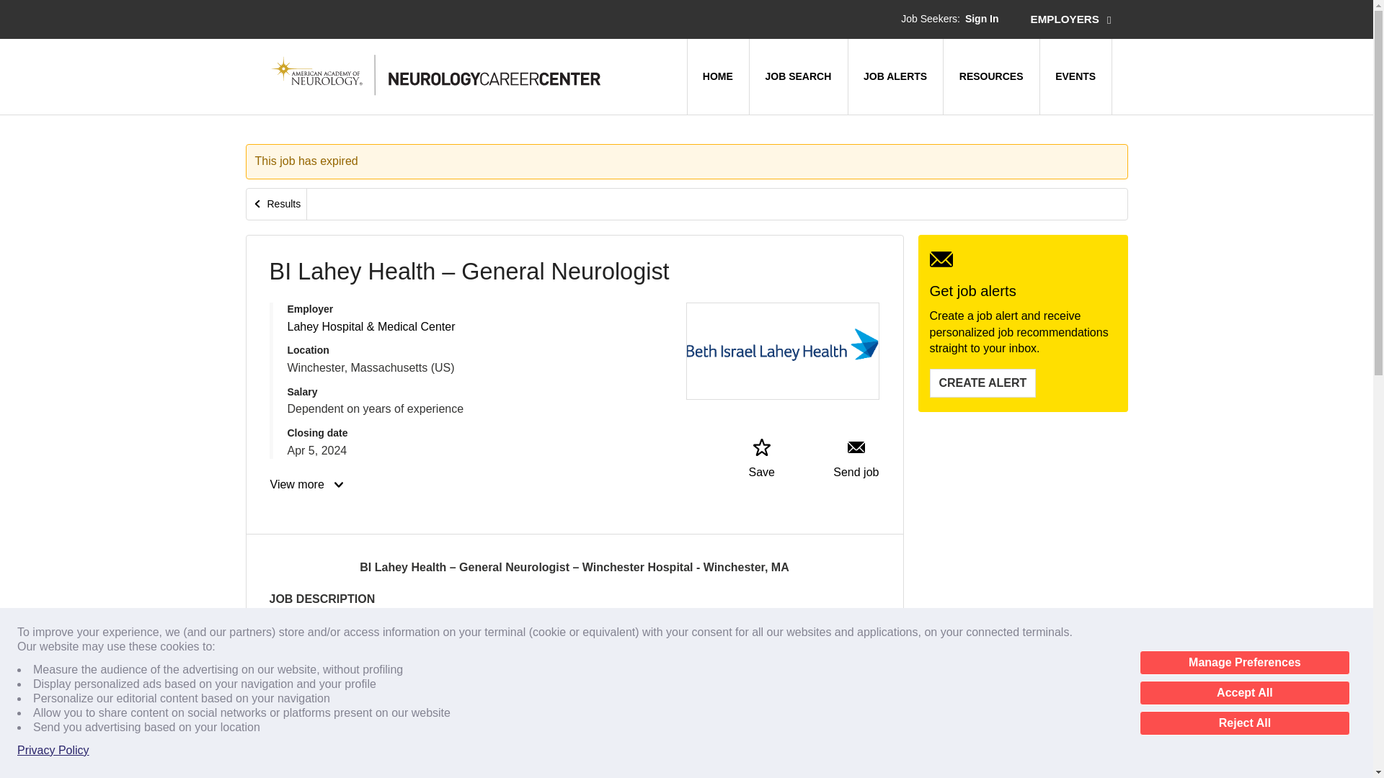  Describe the element at coordinates (982, 19) in the screenshot. I see `Sign In` at that location.